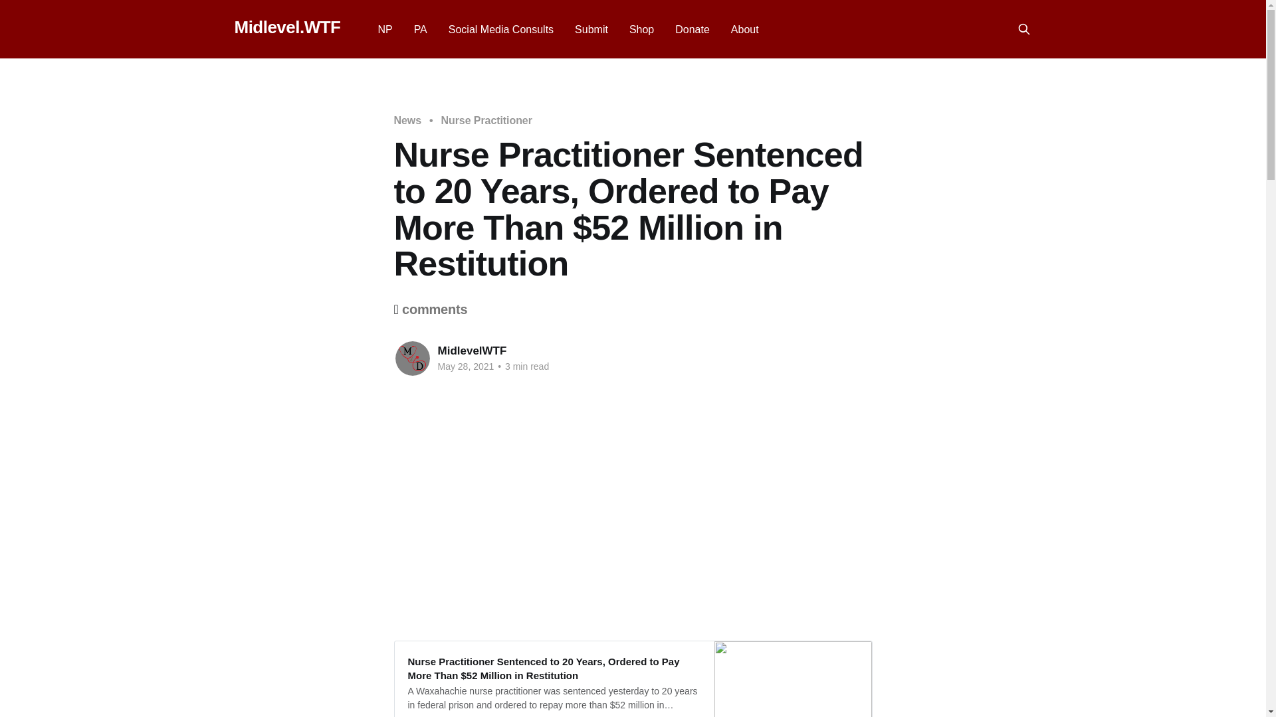 The image size is (1276, 717). I want to click on PA, so click(420, 29).